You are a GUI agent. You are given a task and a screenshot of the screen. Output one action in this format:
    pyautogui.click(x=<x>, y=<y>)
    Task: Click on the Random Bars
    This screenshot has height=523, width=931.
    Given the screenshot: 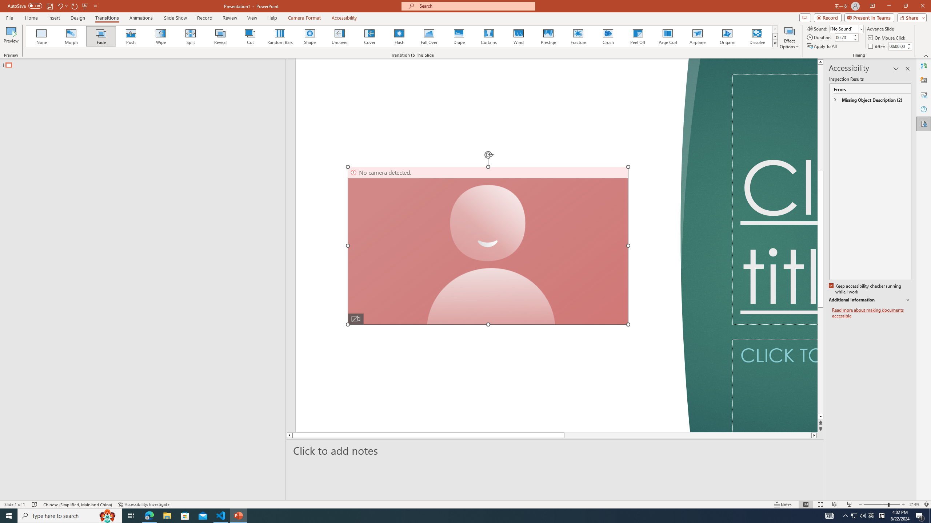 What is the action you would take?
    pyautogui.click(x=280, y=36)
    